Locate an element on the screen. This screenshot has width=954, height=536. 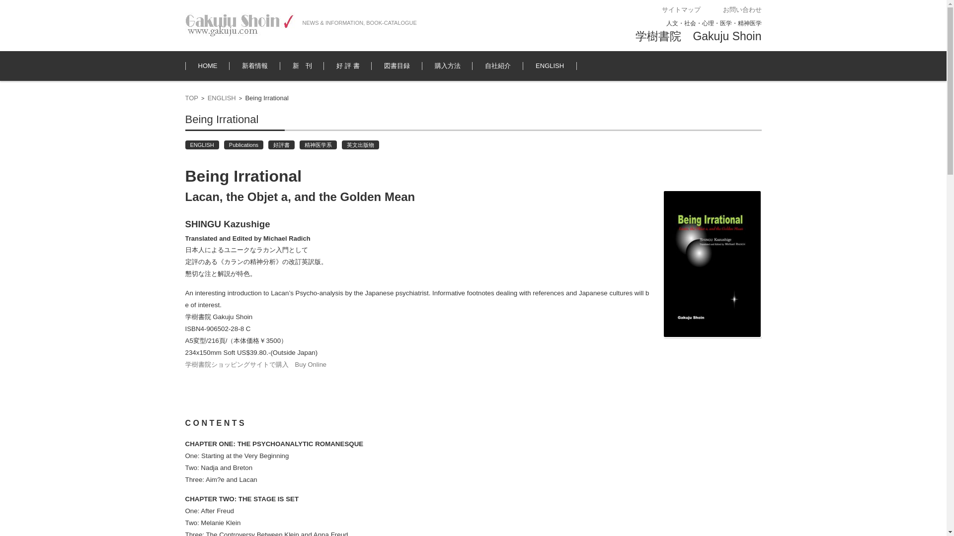
Publications is located at coordinates (243, 145).